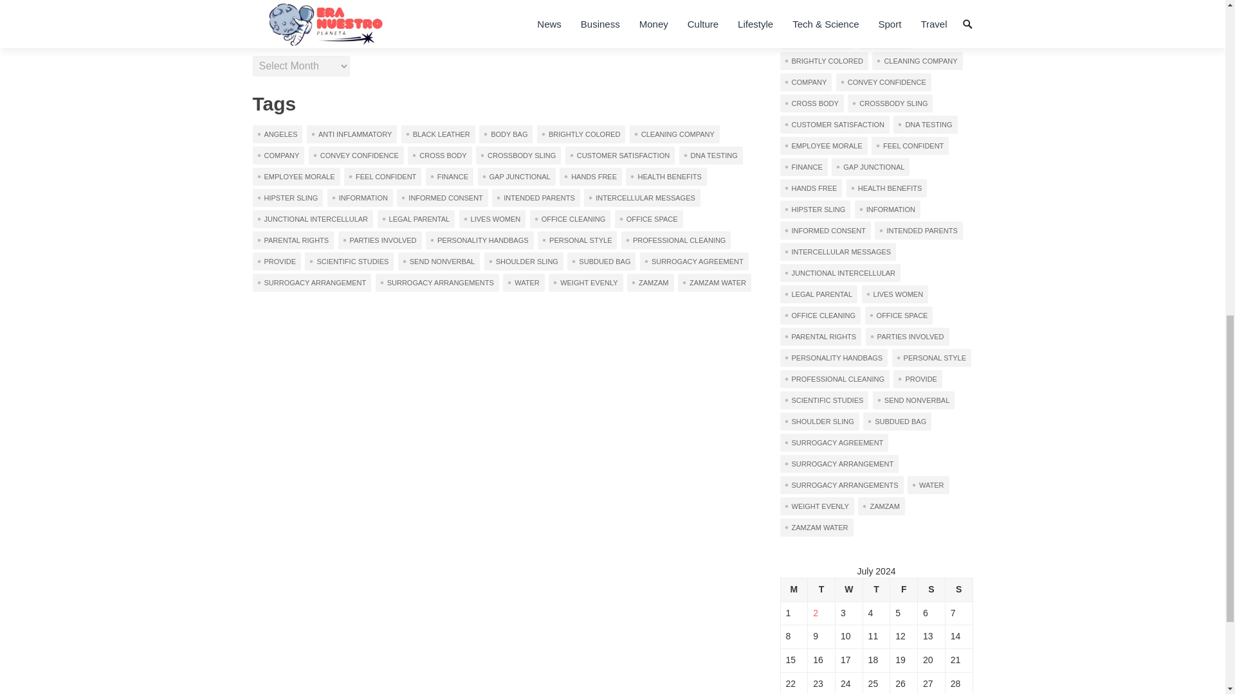 The width and height of the screenshot is (1235, 694). What do you see at coordinates (876, 590) in the screenshot?
I see `Thursday` at bounding box center [876, 590].